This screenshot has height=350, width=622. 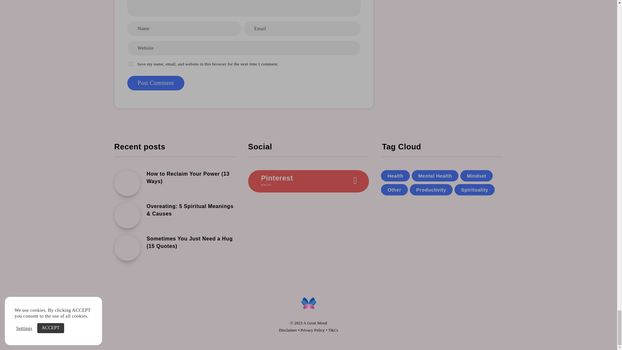 I want to click on Post Comment, so click(x=155, y=83).